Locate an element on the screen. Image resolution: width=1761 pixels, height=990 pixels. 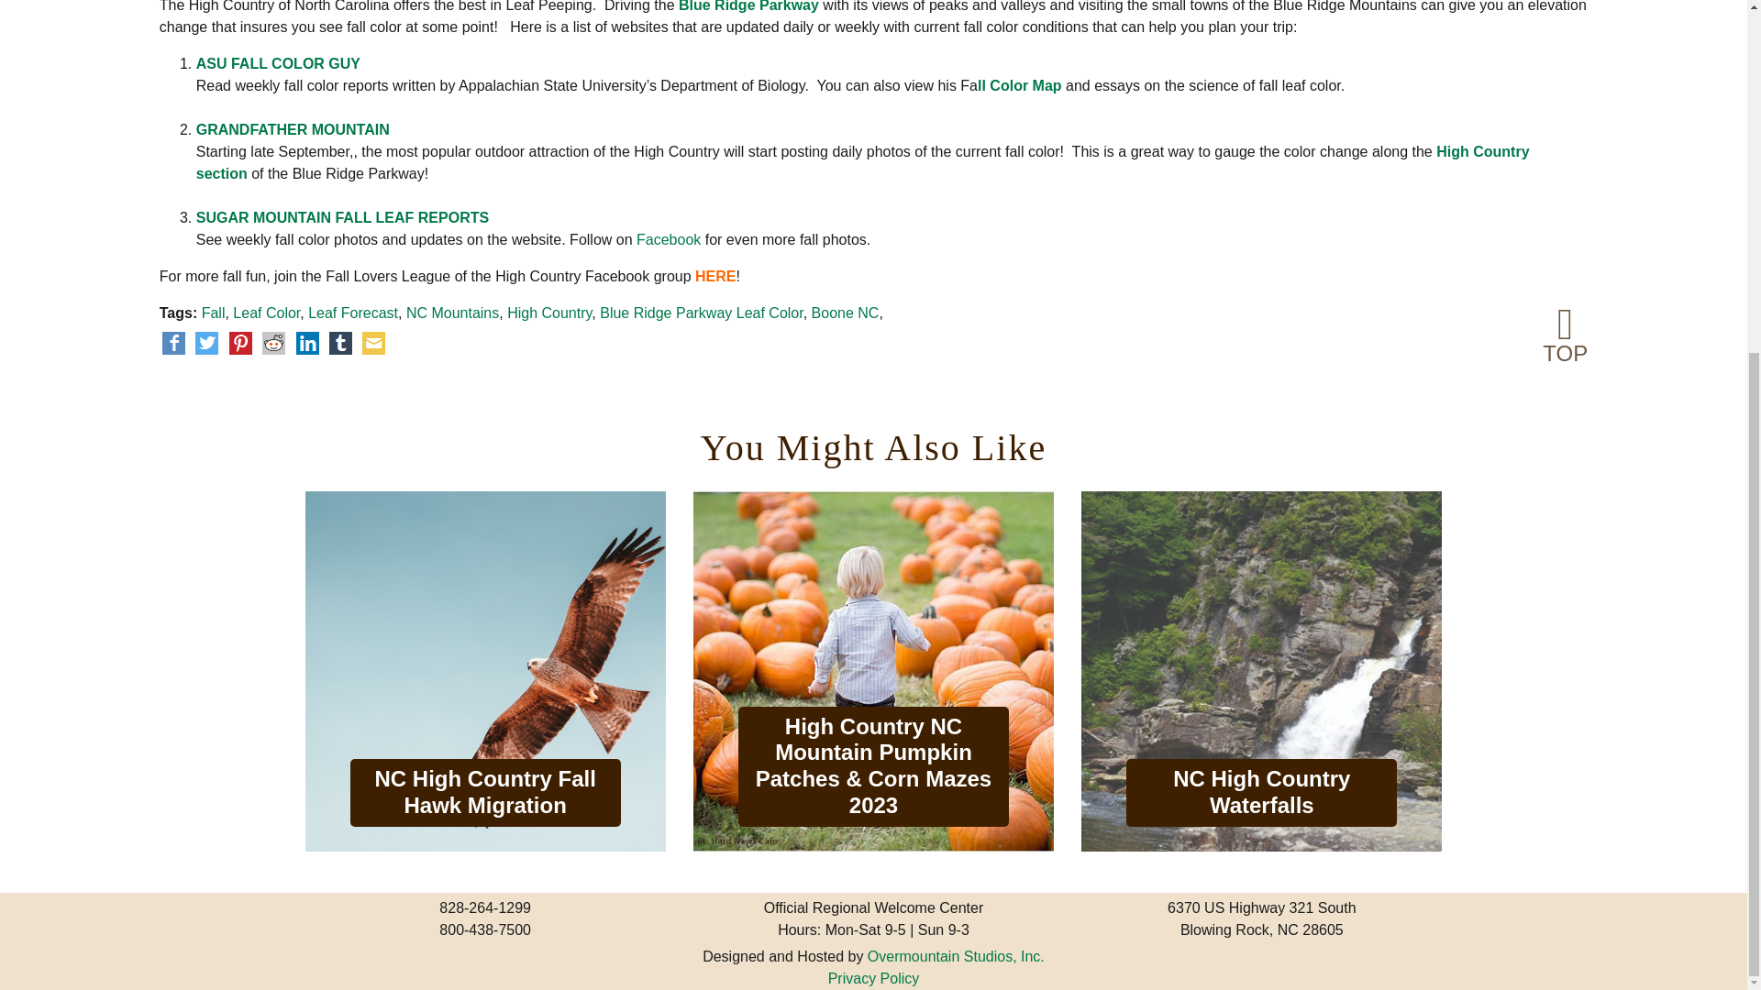
Facebook is located at coordinates (668, 239).